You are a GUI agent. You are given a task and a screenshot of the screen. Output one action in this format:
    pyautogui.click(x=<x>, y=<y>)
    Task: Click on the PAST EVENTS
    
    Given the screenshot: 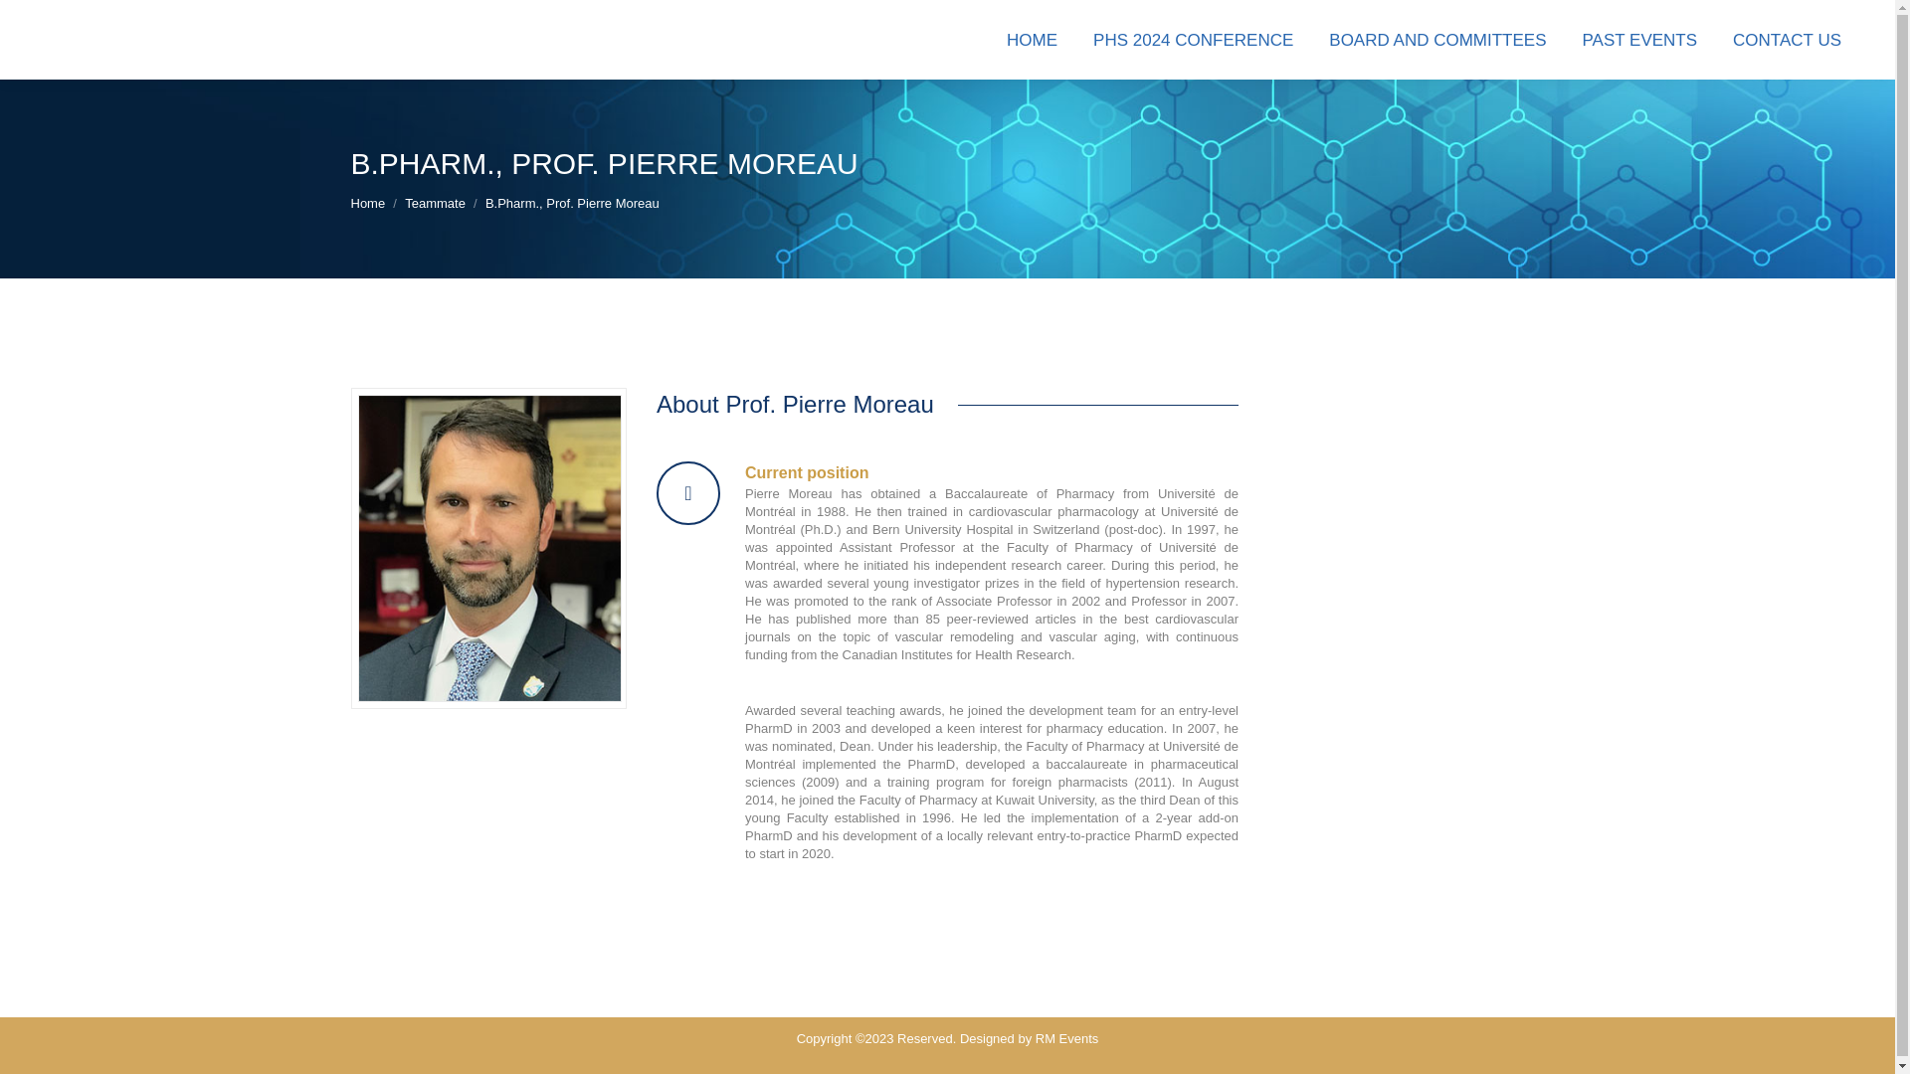 What is the action you would take?
    pyautogui.click(x=1639, y=40)
    